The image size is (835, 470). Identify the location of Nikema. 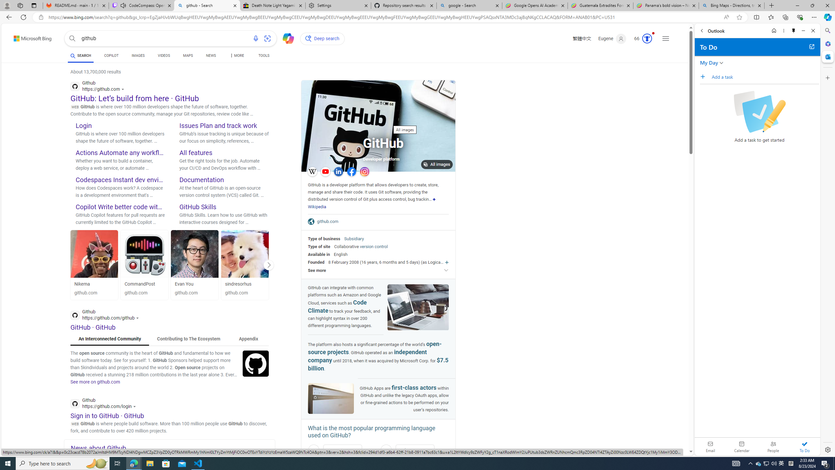
(94, 254).